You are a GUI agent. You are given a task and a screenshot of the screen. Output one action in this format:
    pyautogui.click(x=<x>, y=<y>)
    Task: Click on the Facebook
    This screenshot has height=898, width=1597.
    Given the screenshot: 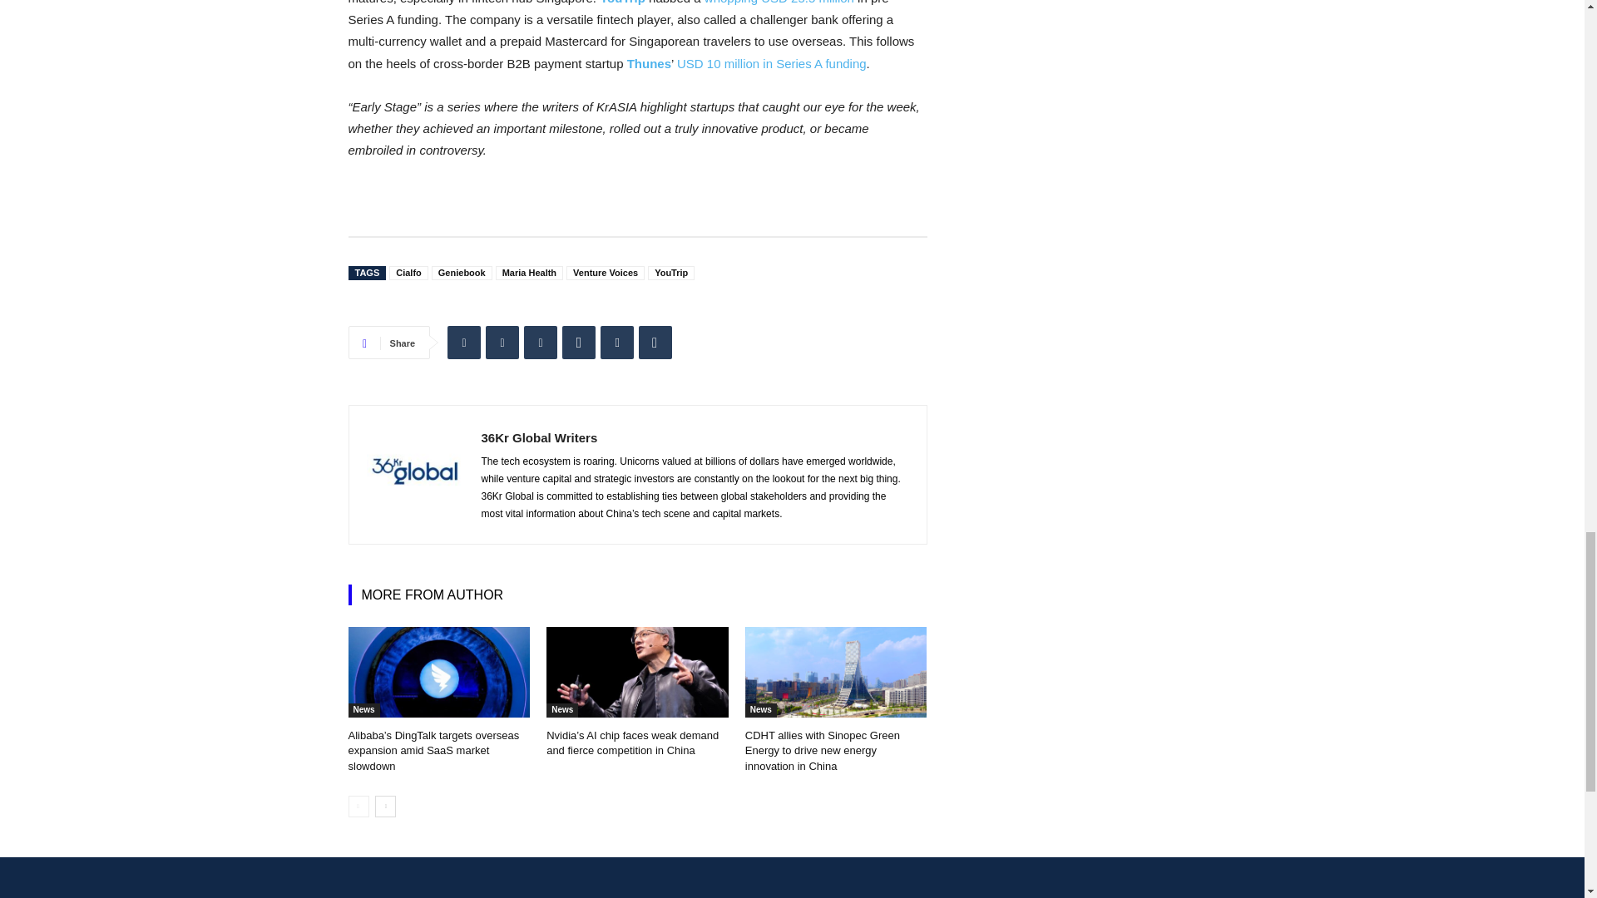 What is the action you would take?
    pyautogui.click(x=541, y=343)
    